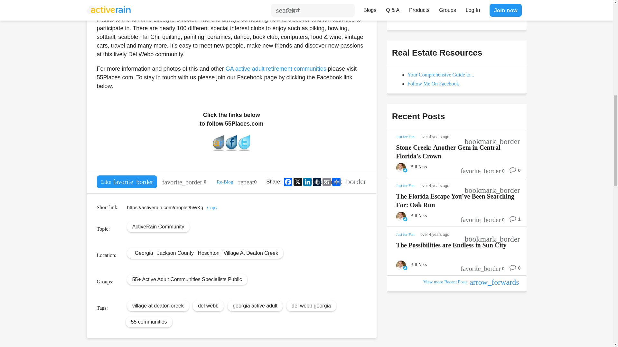 Image resolution: width=618 pixels, height=347 pixels. What do you see at coordinates (288, 182) in the screenshot?
I see `Facebook` at bounding box center [288, 182].